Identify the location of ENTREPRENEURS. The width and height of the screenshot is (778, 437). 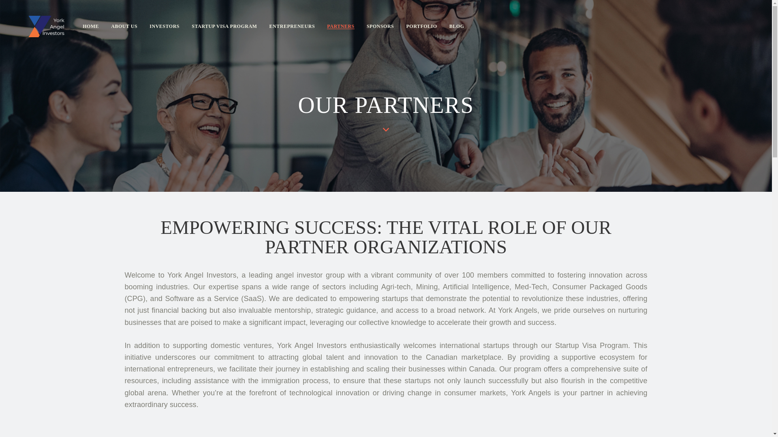
(292, 27).